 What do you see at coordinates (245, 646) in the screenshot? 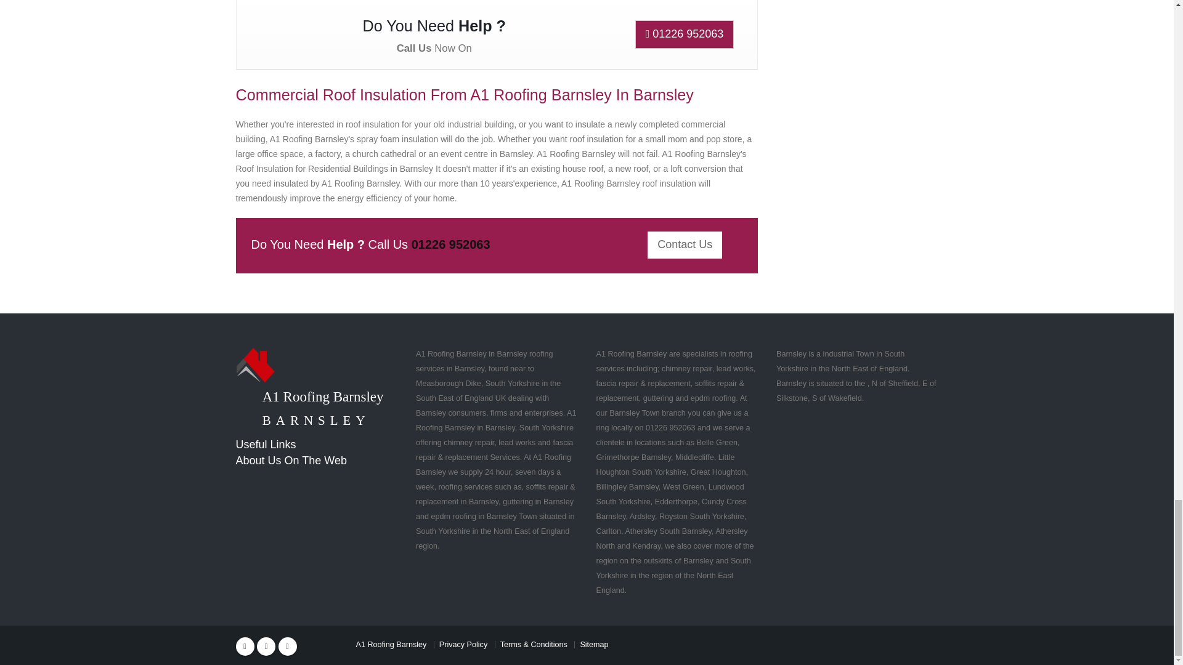
I see `Facebook` at bounding box center [245, 646].